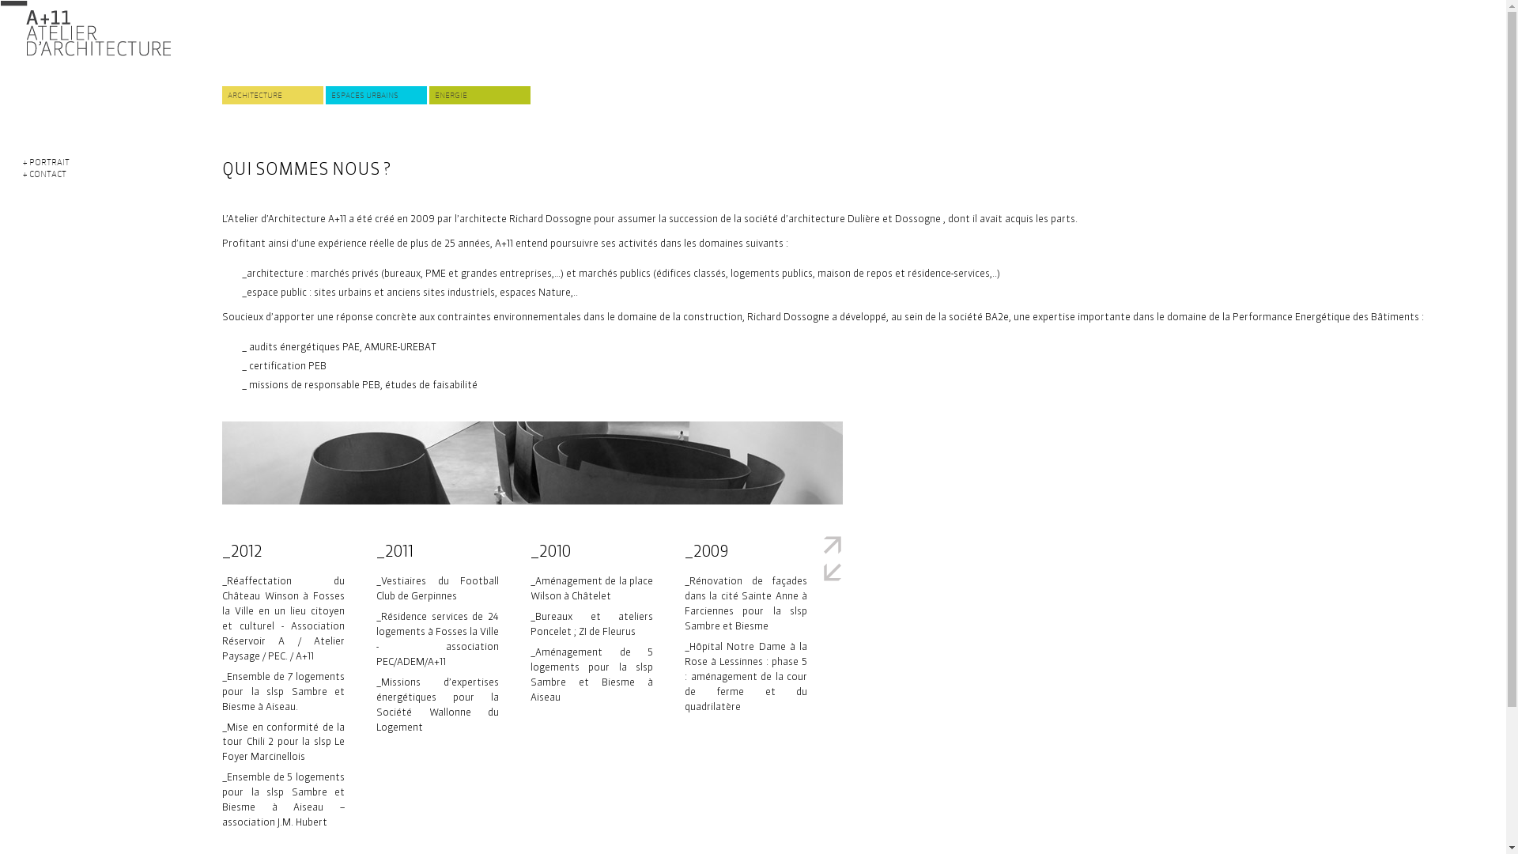  I want to click on ESPACES URBAINS, so click(376, 95).